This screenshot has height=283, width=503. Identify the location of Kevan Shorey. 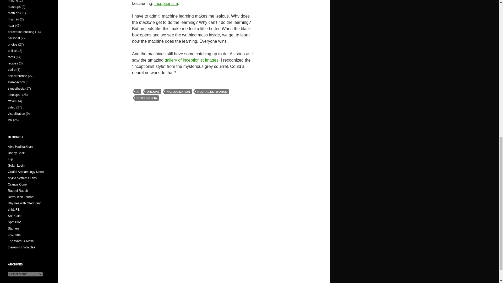
(24, 203).